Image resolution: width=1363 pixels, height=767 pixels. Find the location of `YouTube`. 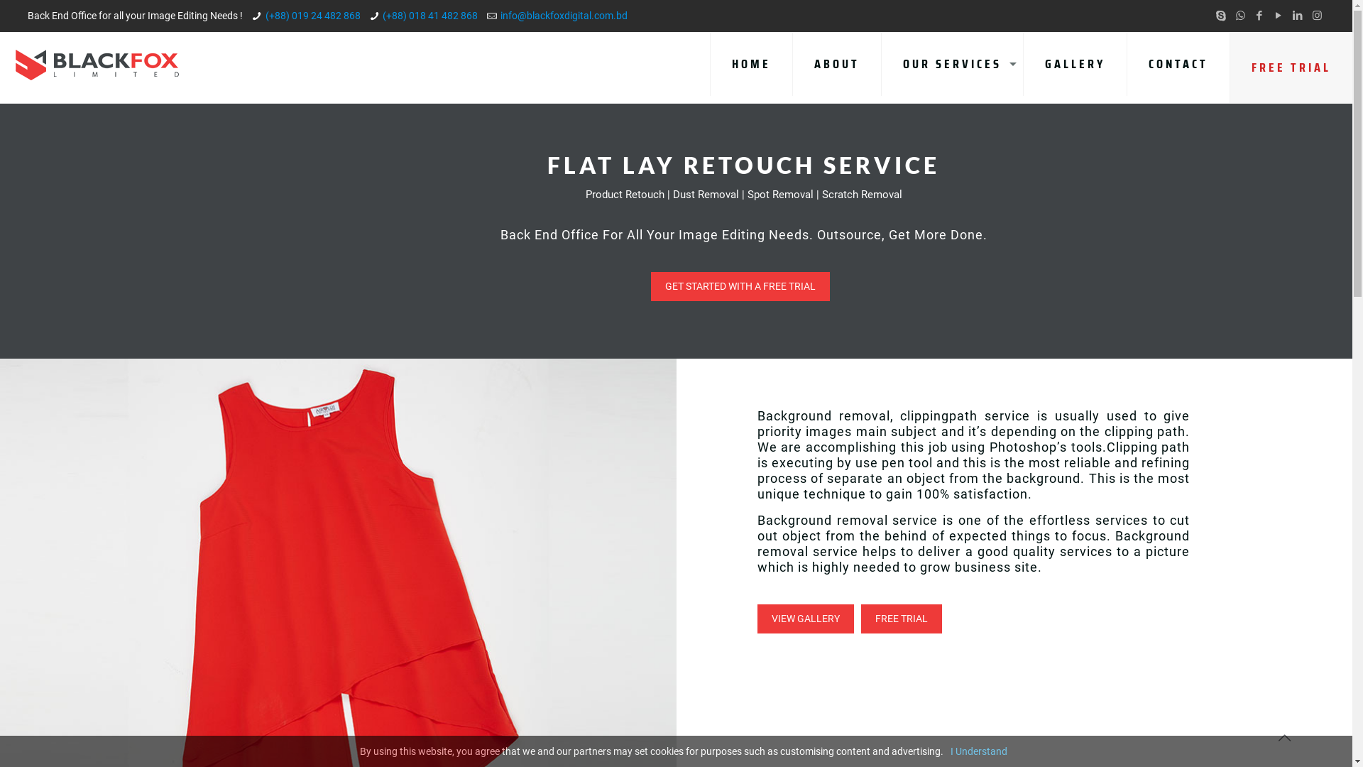

YouTube is located at coordinates (1279, 16).